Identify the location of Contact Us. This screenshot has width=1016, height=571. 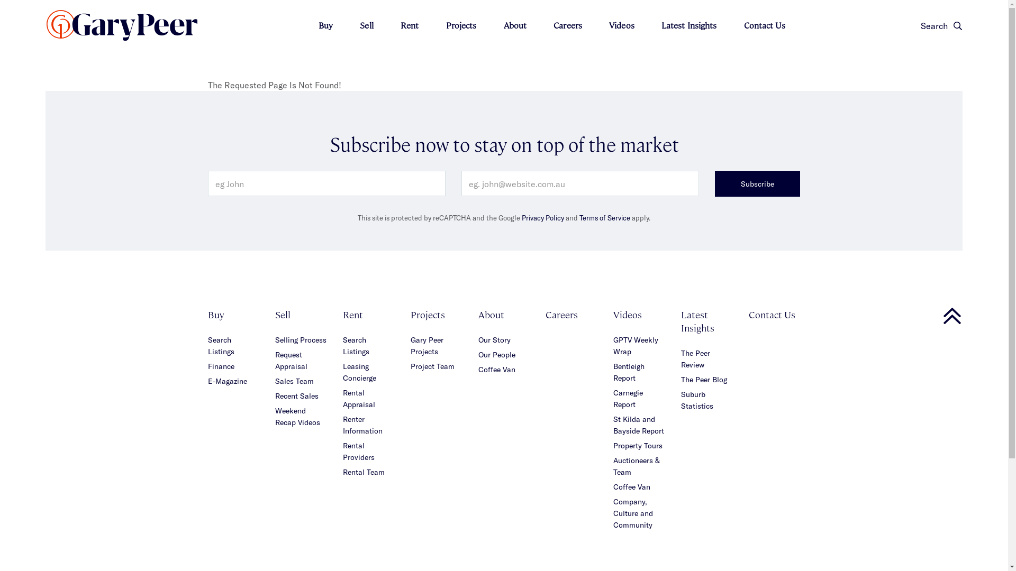
(772, 314).